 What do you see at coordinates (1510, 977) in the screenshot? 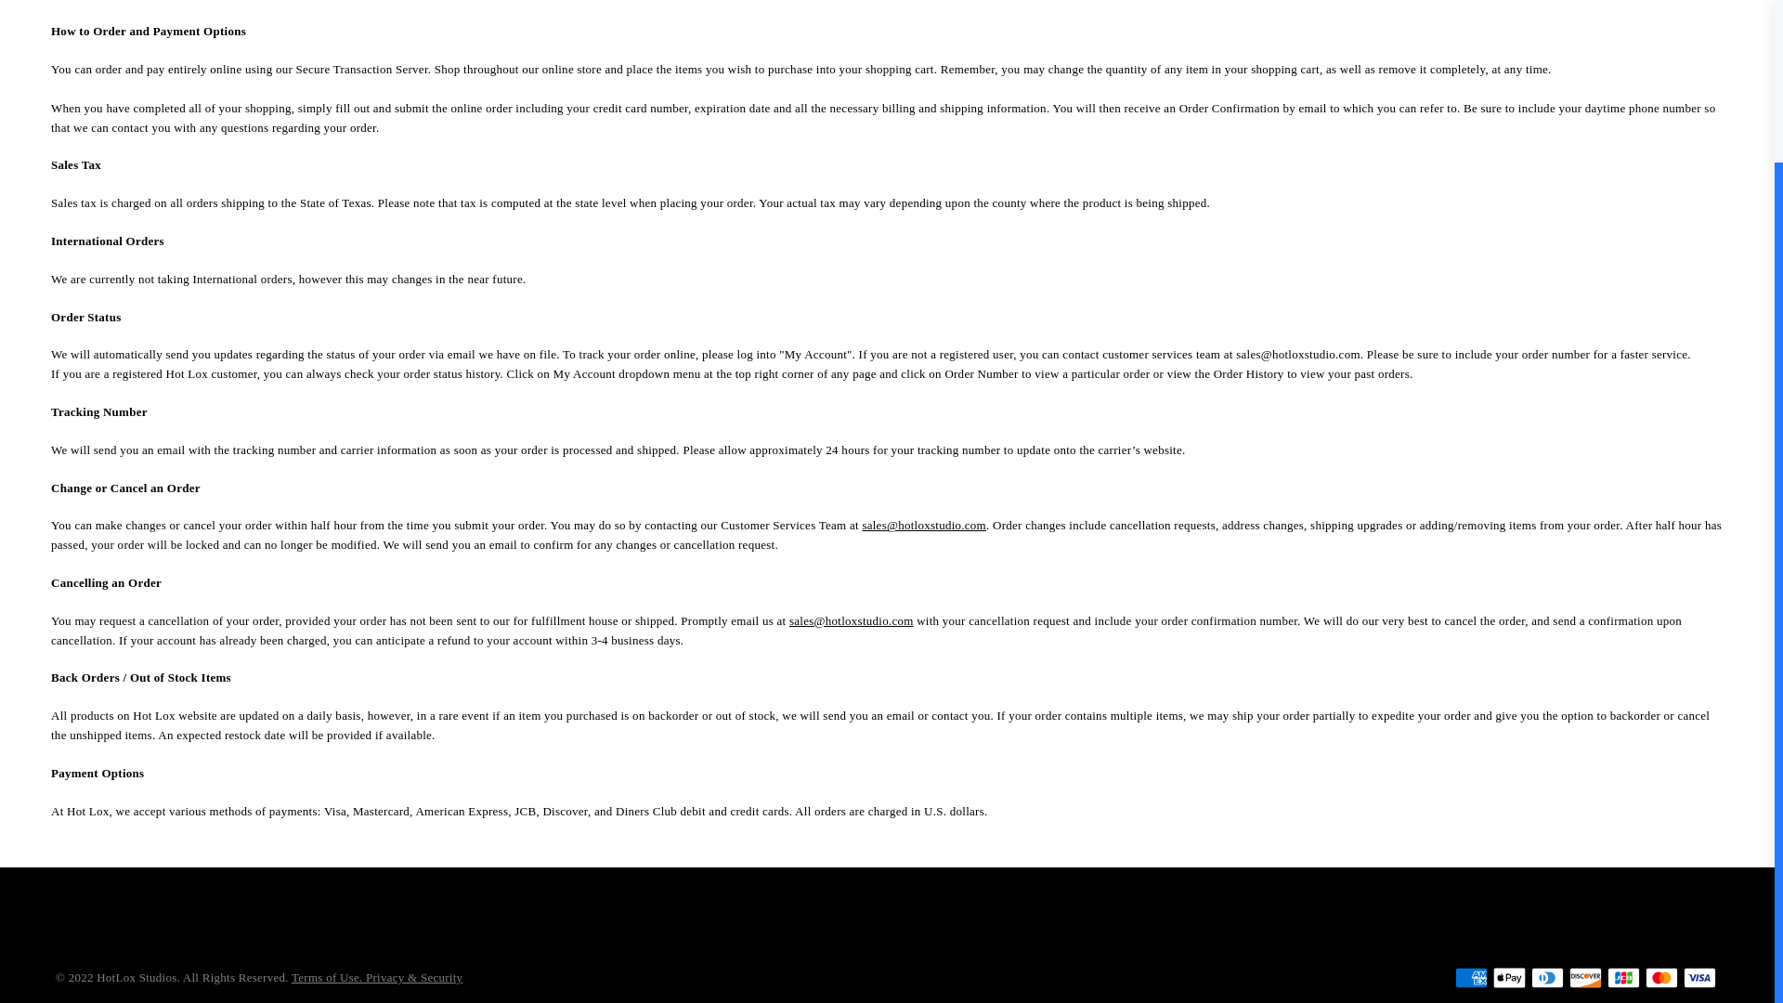
I see `Apple Pay` at bounding box center [1510, 977].